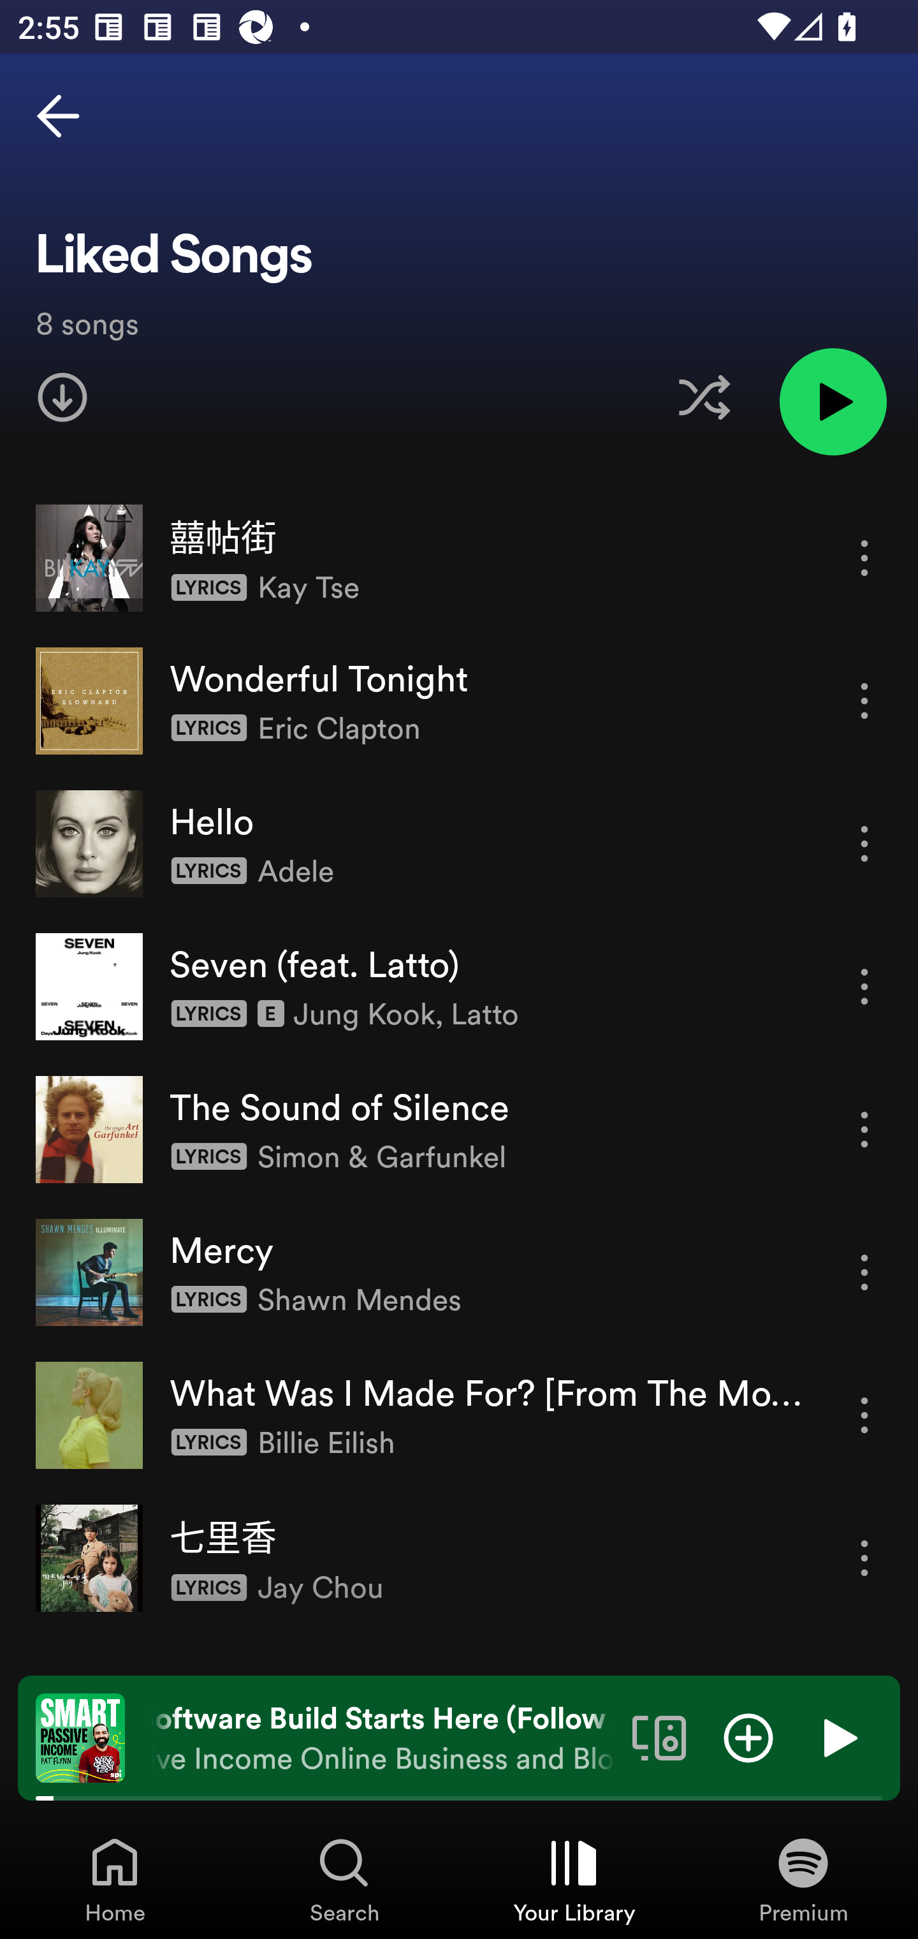 Image resolution: width=918 pixels, height=1939 pixels. Describe the element at coordinates (864, 987) in the screenshot. I see `More options for song Seven (feat. Latto)` at that location.